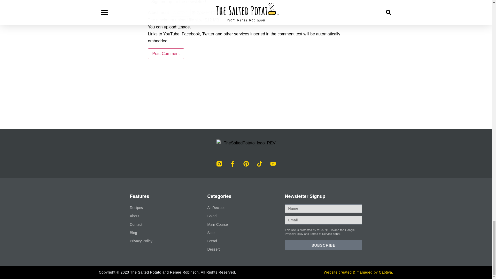 This screenshot has height=279, width=496. What do you see at coordinates (184, 27) in the screenshot?
I see `jpg, jpeg, gif, png, webp, ico, heic` at bounding box center [184, 27].